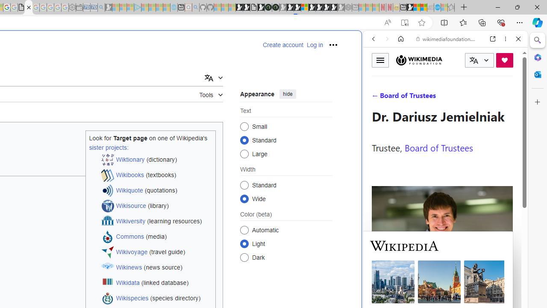 This screenshot has height=308, width=547. I want to click on Dark, so click(244, 258).